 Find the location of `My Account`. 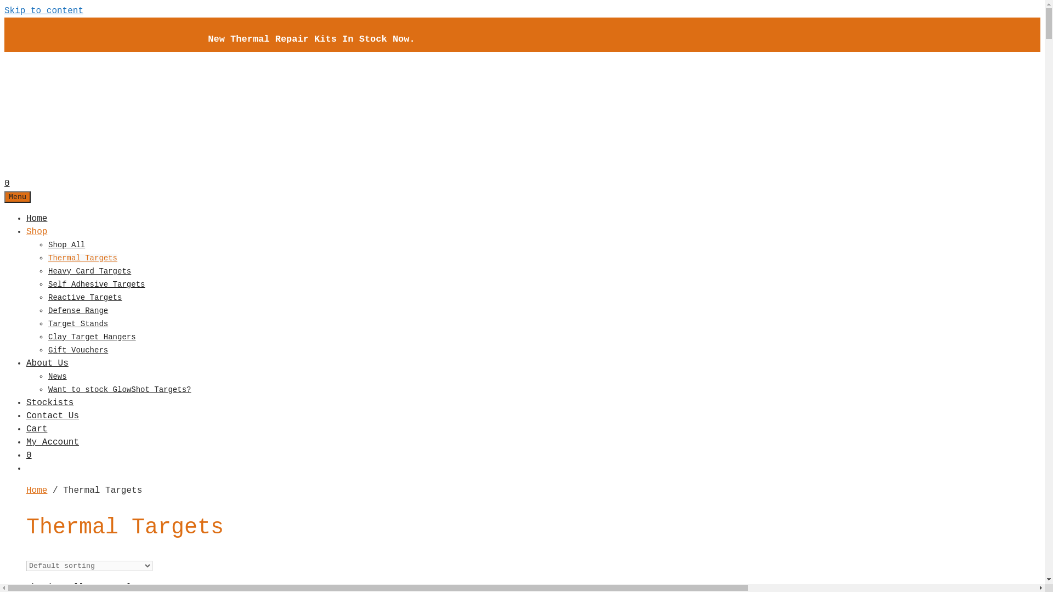

My Account is located at coordinates (53, 442).